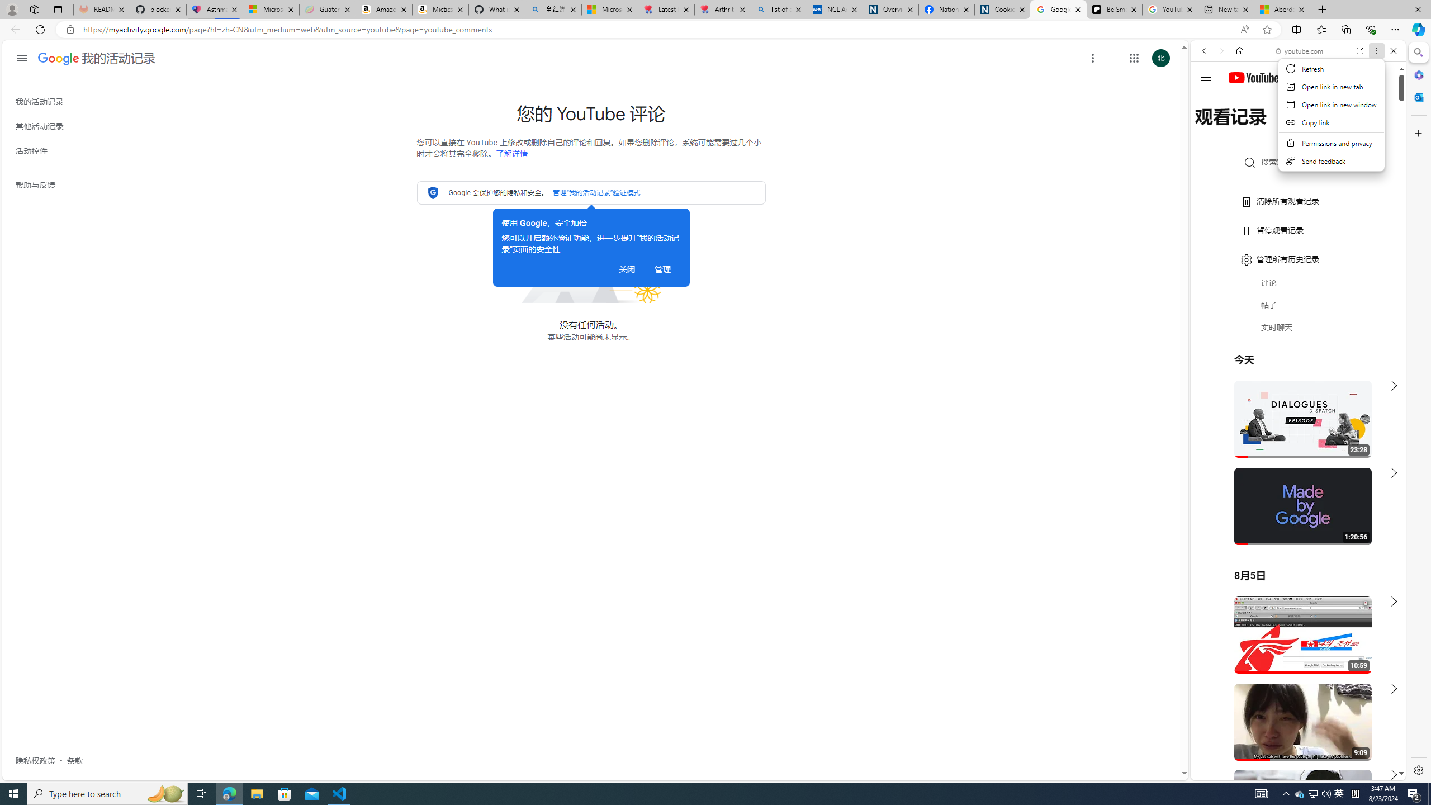  I want to click on Close Customize pane, so click(1418, 133).